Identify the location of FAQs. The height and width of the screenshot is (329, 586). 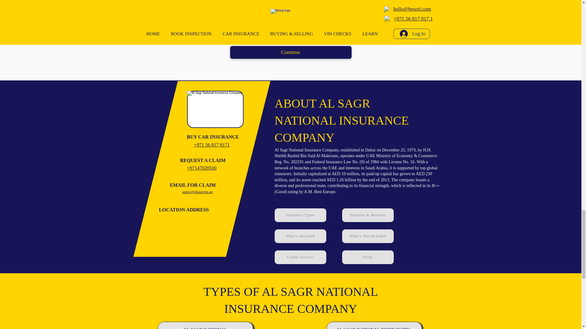
(367, 257).